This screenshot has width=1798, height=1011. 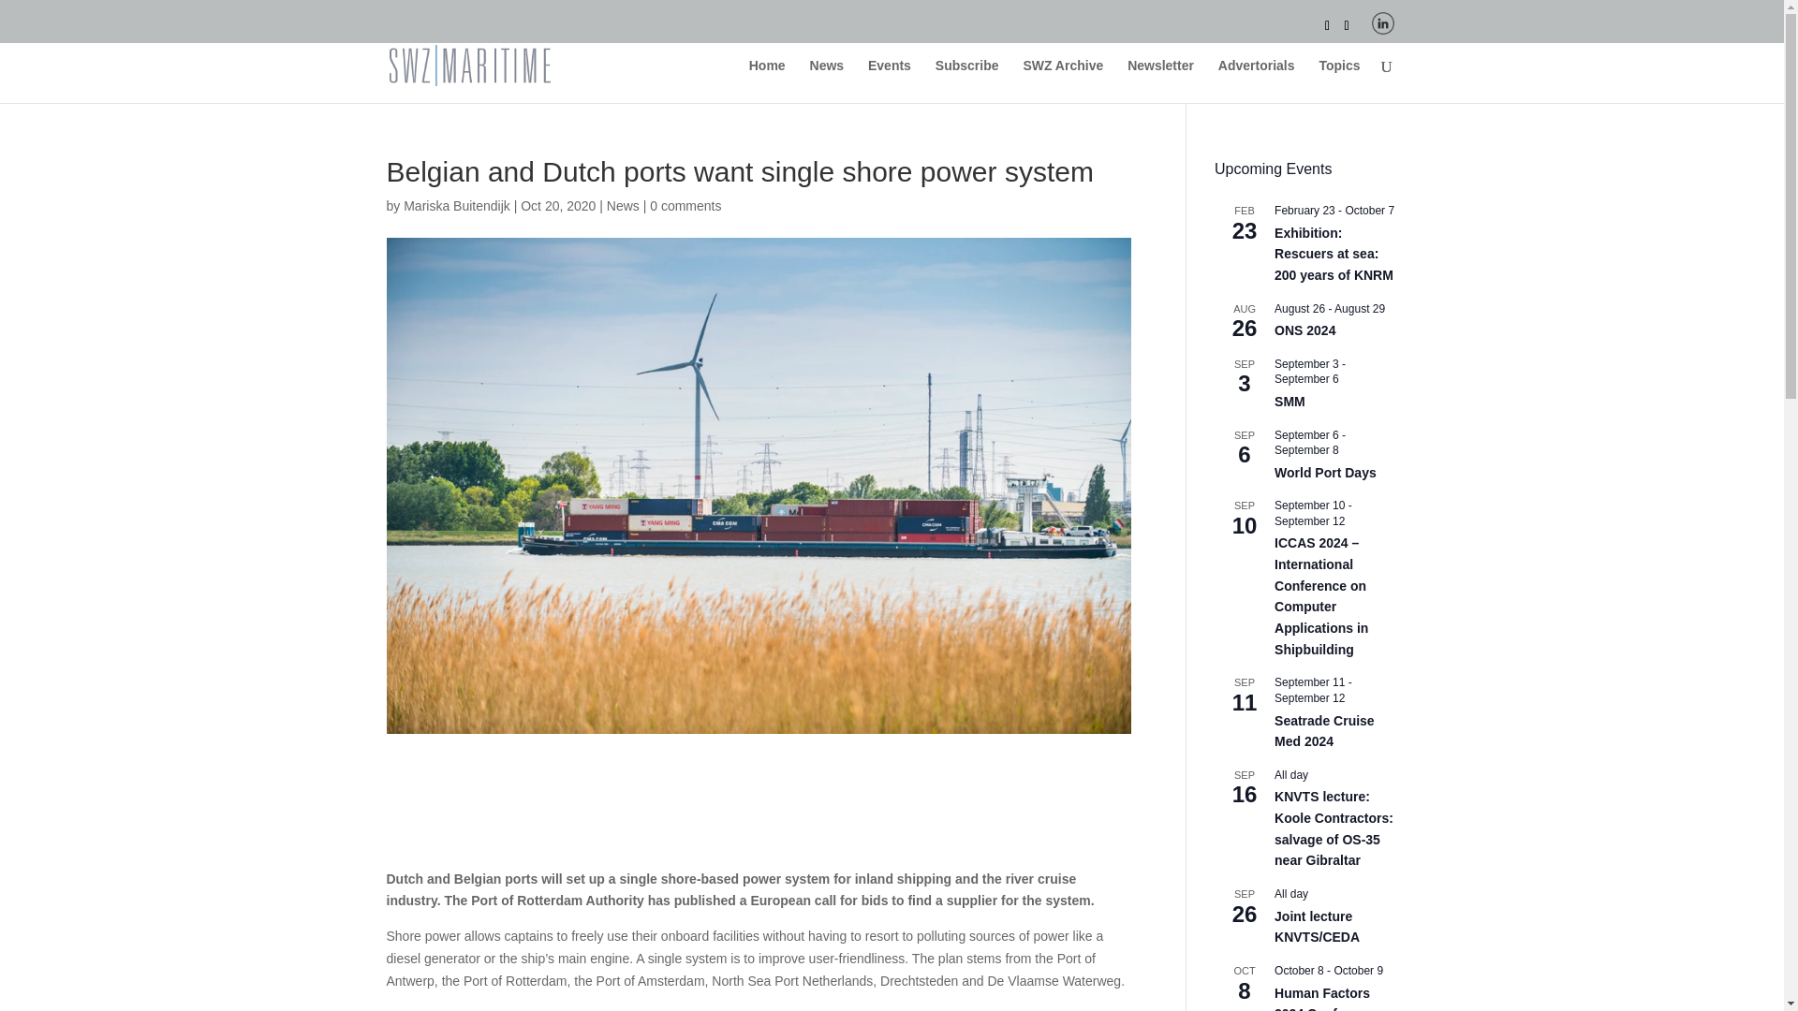 What do you see at coordinates (1326, 473) in the screenshot?
I see `World Port Days` at bounding box center [1326, 473].